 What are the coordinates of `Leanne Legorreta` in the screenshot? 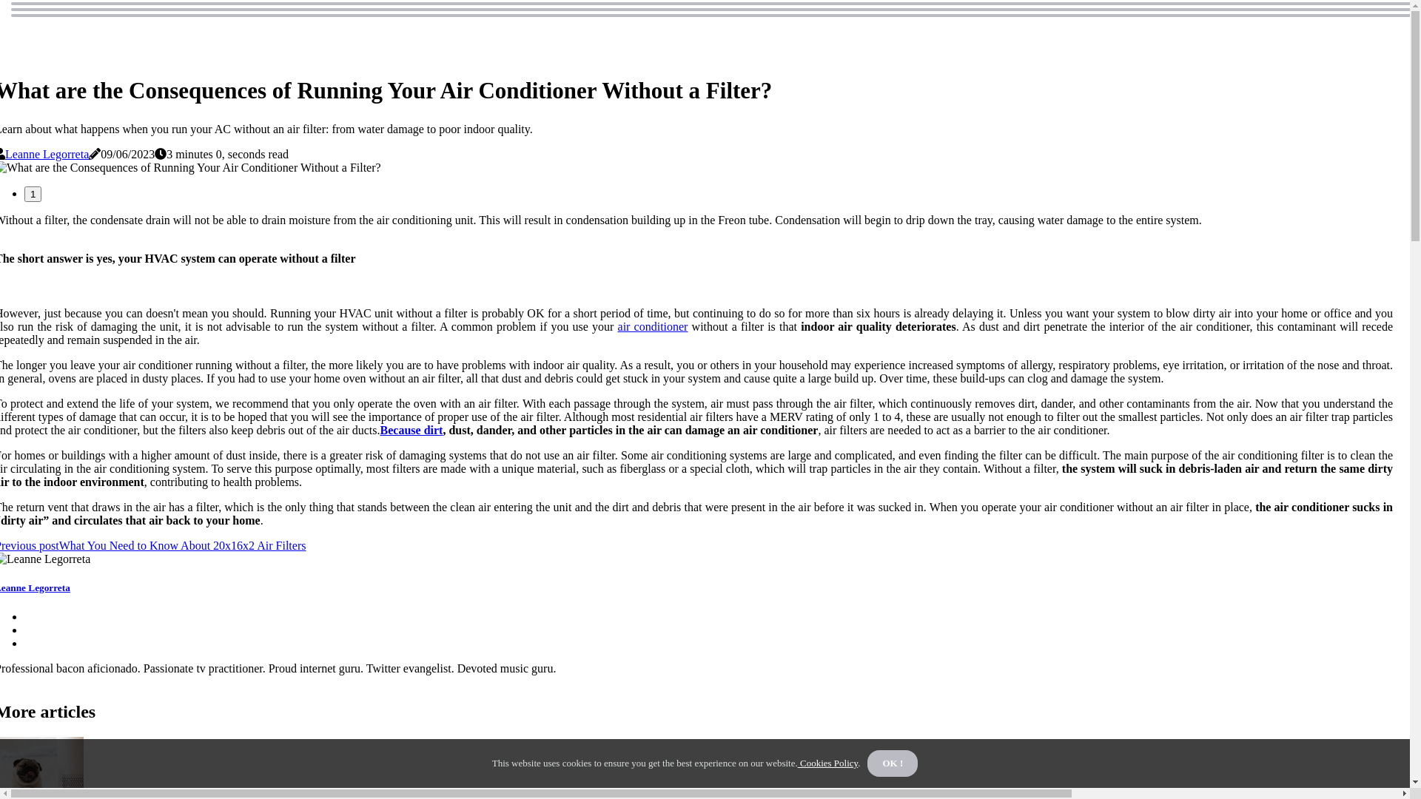 It's located at (47, 154).